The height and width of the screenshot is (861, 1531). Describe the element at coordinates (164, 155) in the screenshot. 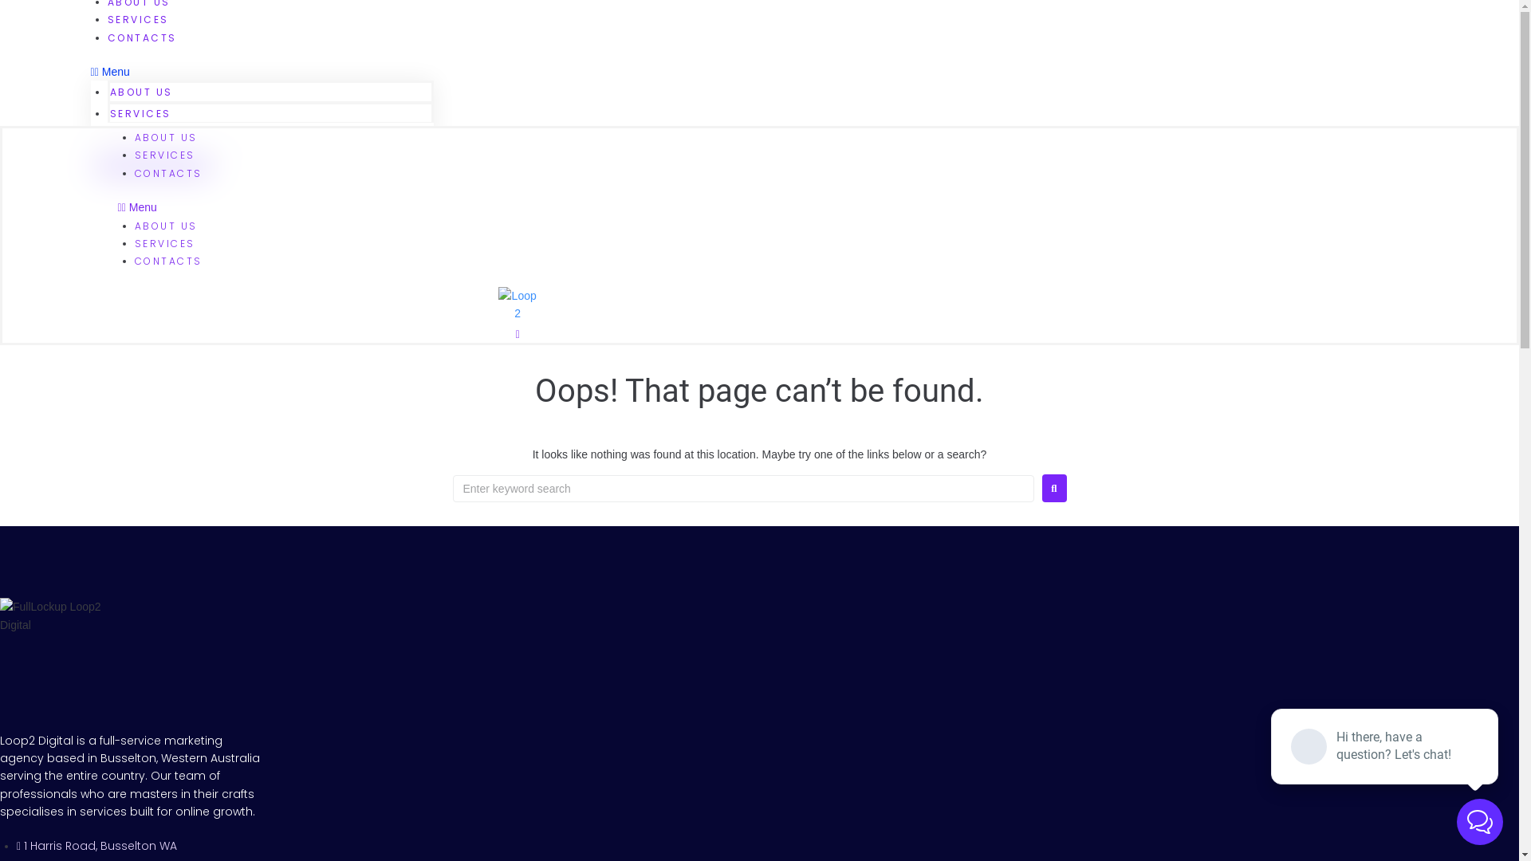

I see `SERVICES` at that location.